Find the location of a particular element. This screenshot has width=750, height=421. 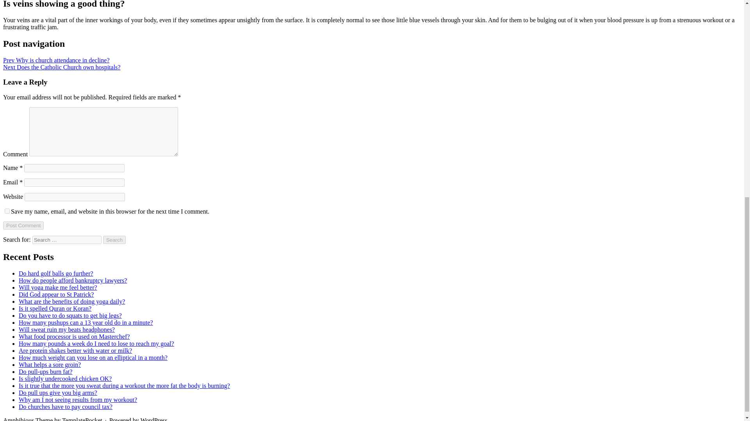

Post Comment is located at coordinates (23, 225).